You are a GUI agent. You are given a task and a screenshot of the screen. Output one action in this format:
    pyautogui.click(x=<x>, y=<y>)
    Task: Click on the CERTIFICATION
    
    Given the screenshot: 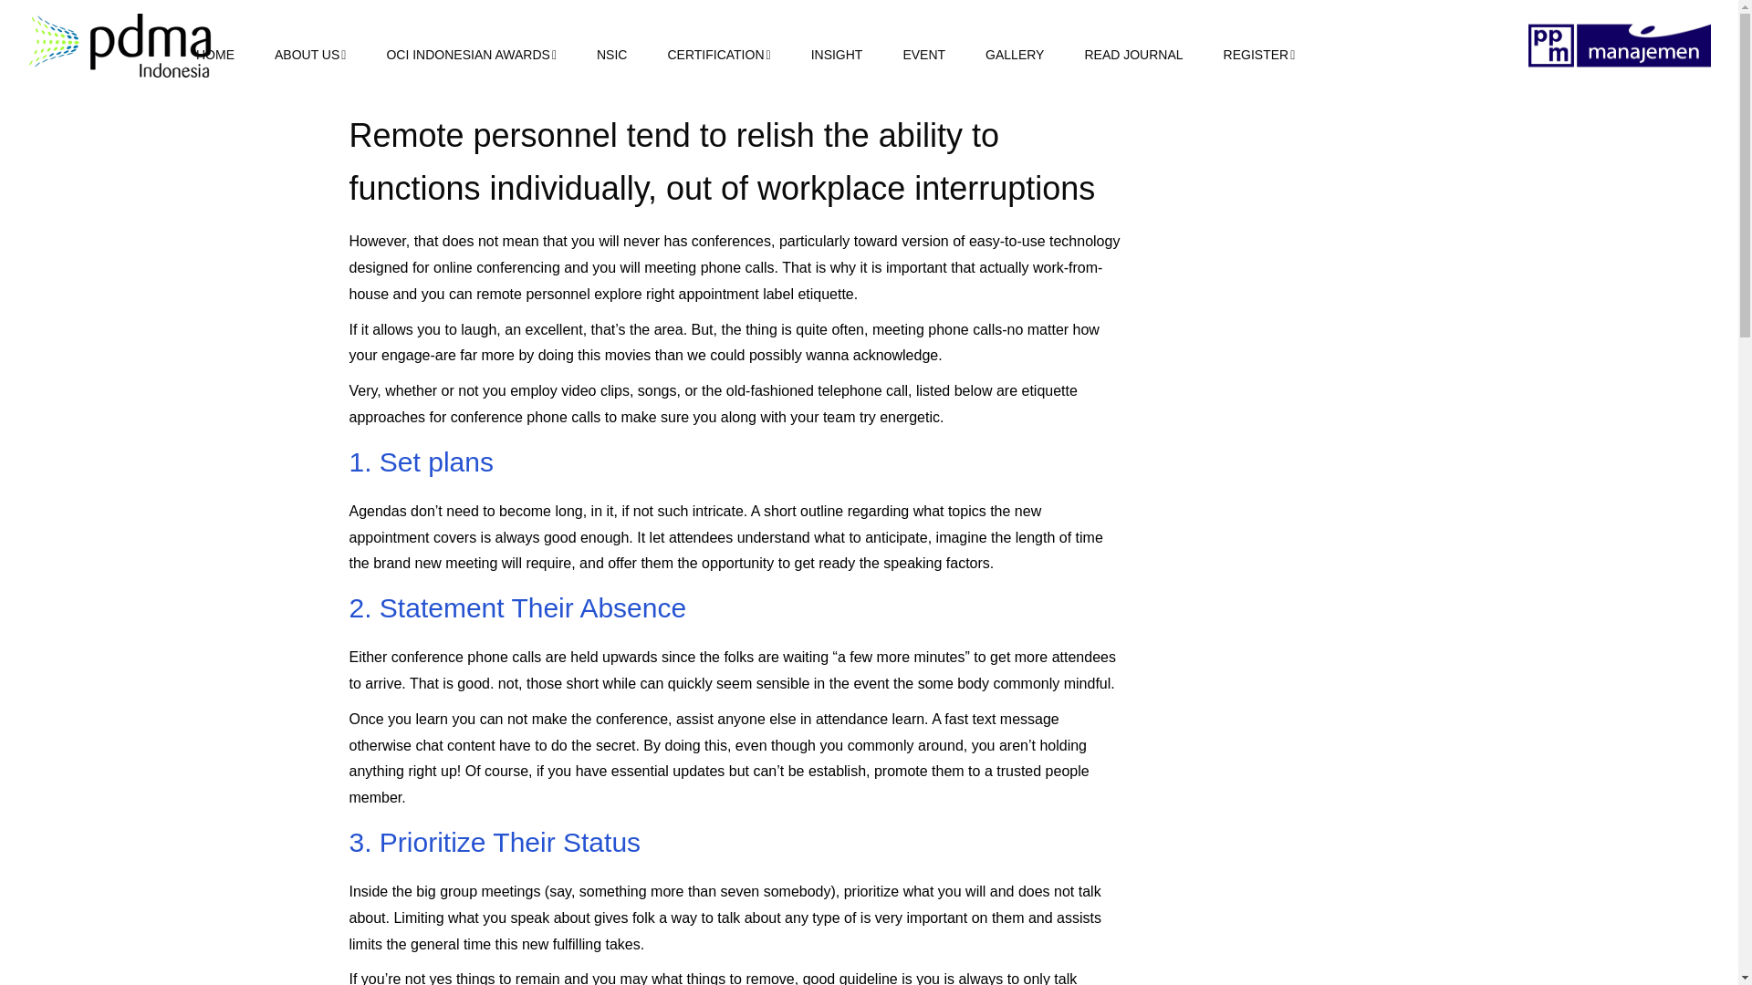 What is the action you would take?
    pyautogui.click(x=719, y=55)
    